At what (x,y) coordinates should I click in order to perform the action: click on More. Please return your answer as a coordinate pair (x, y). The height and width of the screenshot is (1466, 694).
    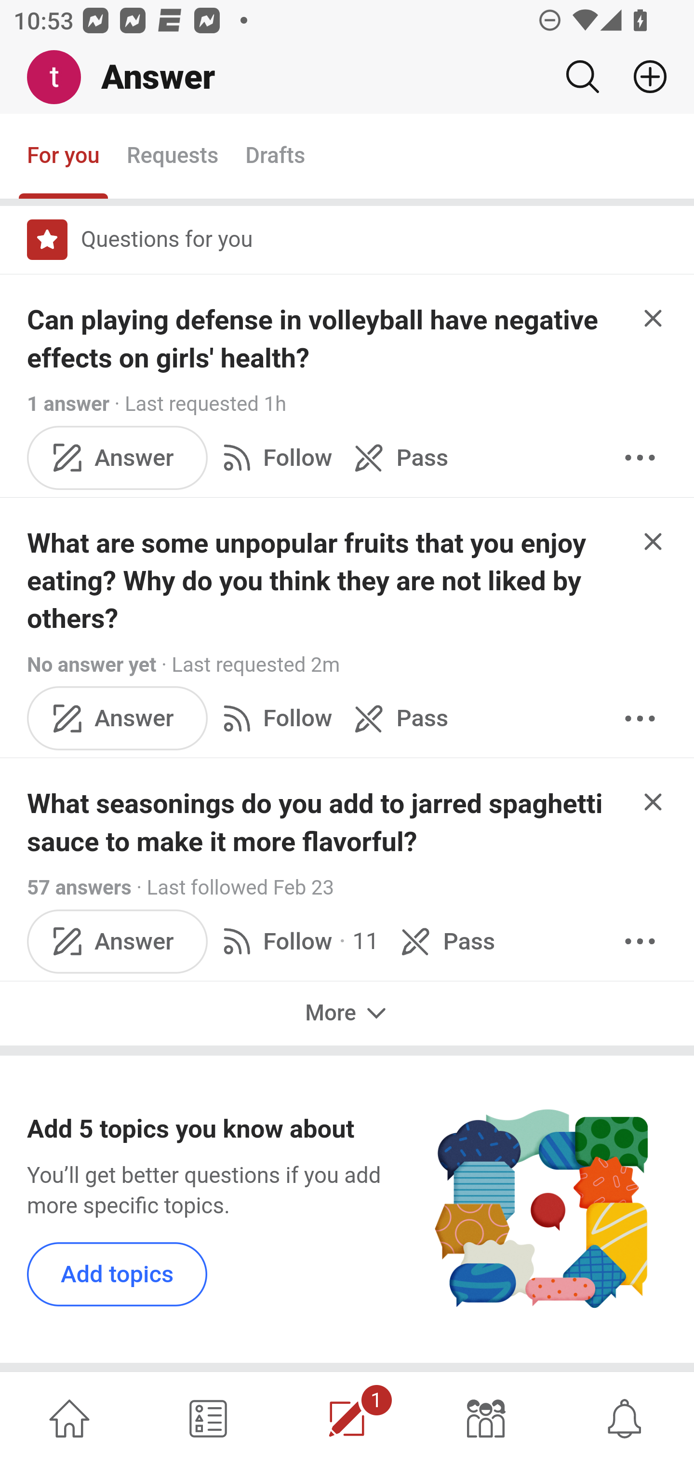
    Looking at the image, I should click on (640, 941).